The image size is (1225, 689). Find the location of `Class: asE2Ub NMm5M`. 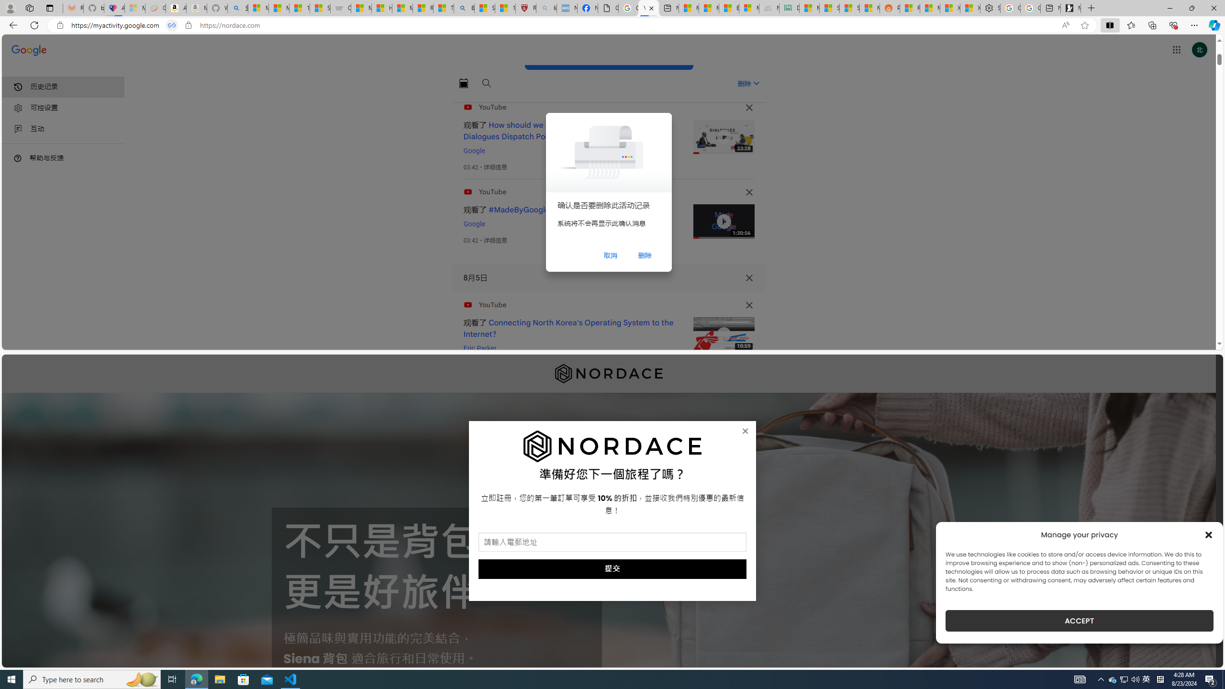

Class: asE2Ub NMm5M is located at coordinates (756, 83).